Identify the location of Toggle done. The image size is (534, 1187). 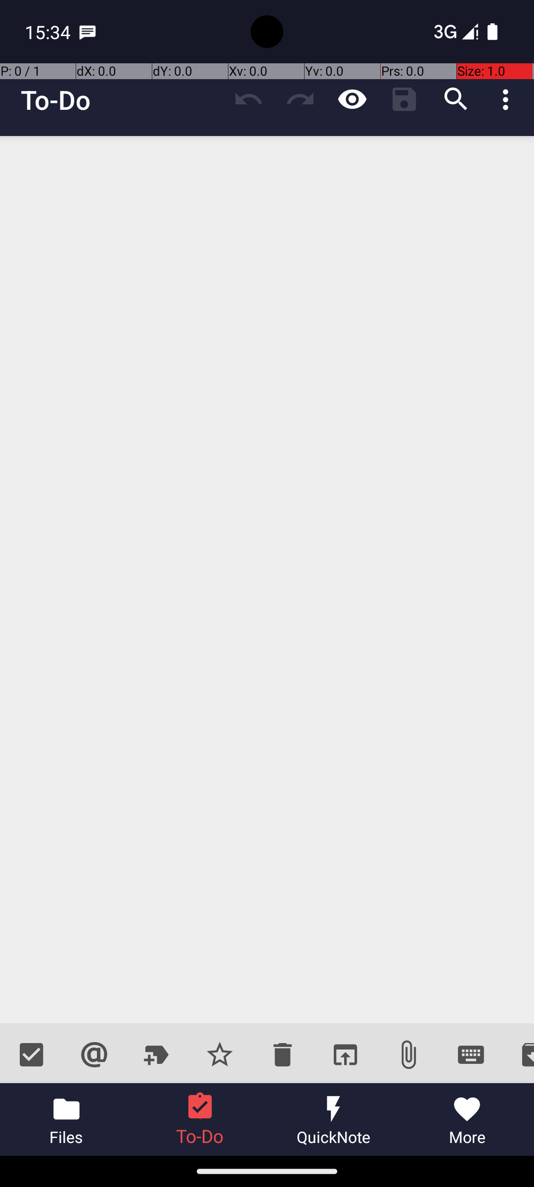
(32, 1054).